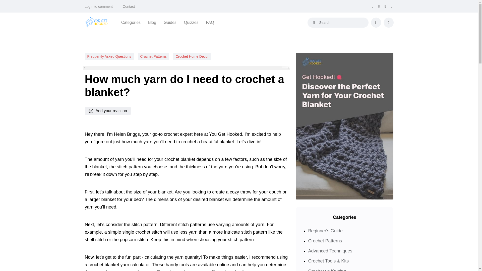 Image resolution: width=482 pixels, height=271 pixels. I want to click on Contact, so click(129, 7).